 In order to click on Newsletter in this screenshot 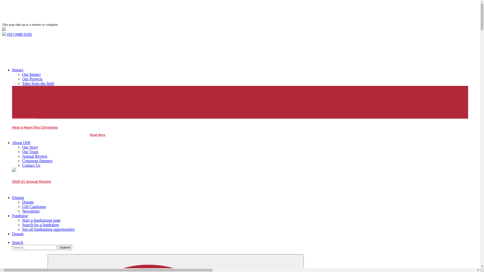, I will do `click(31, 211)`.